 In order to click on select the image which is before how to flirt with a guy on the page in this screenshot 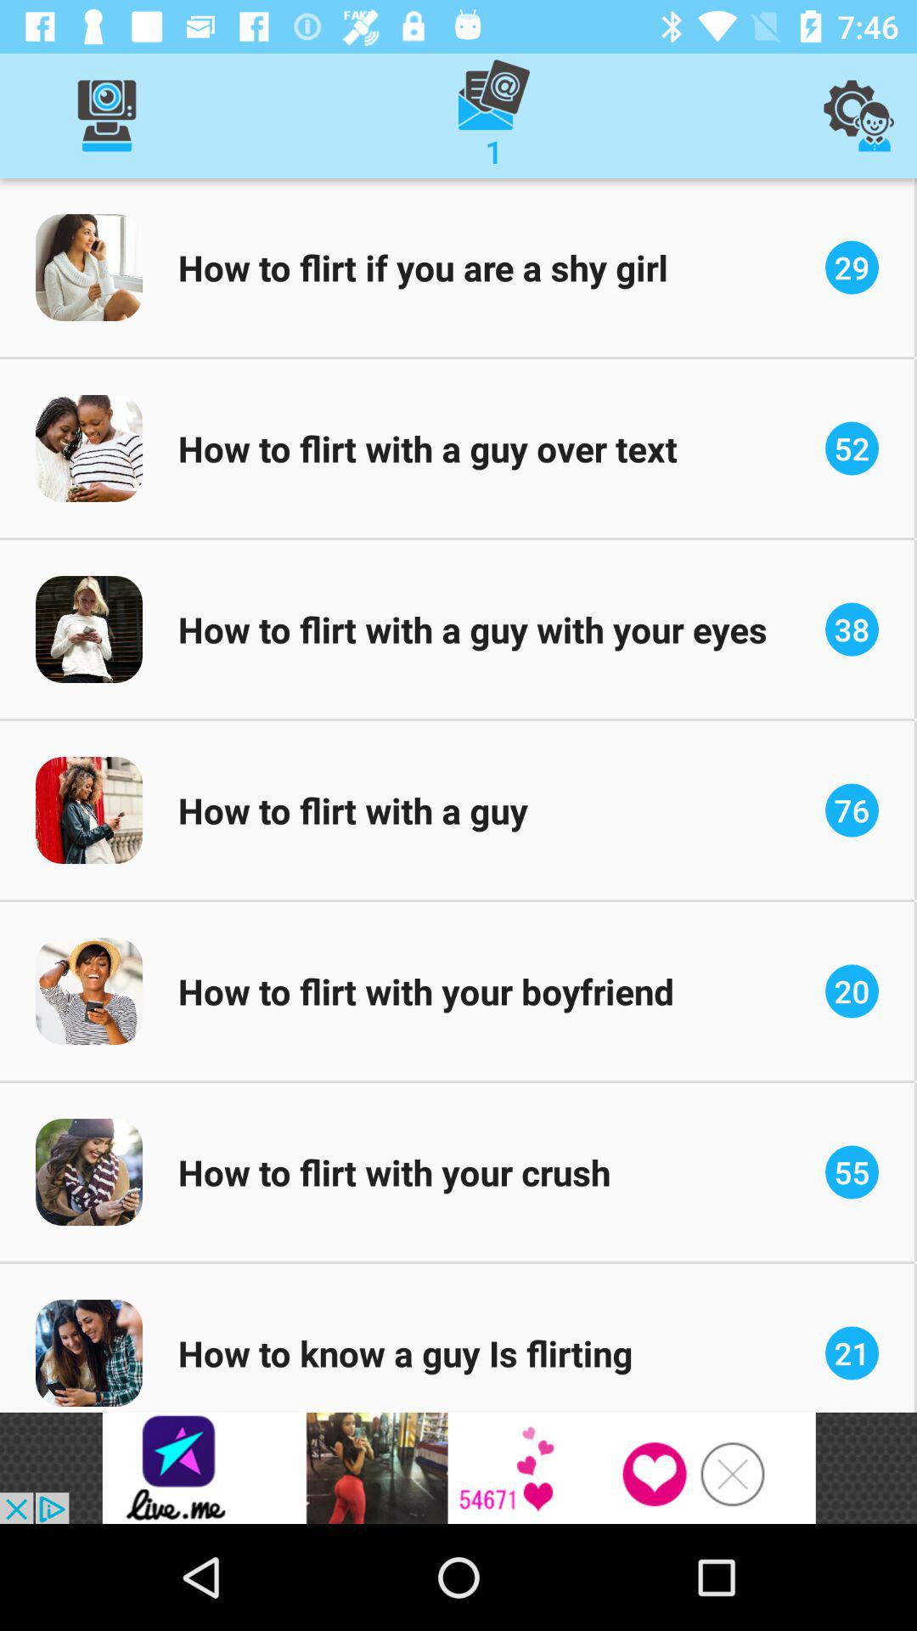, I will do `click(89, 810)`.